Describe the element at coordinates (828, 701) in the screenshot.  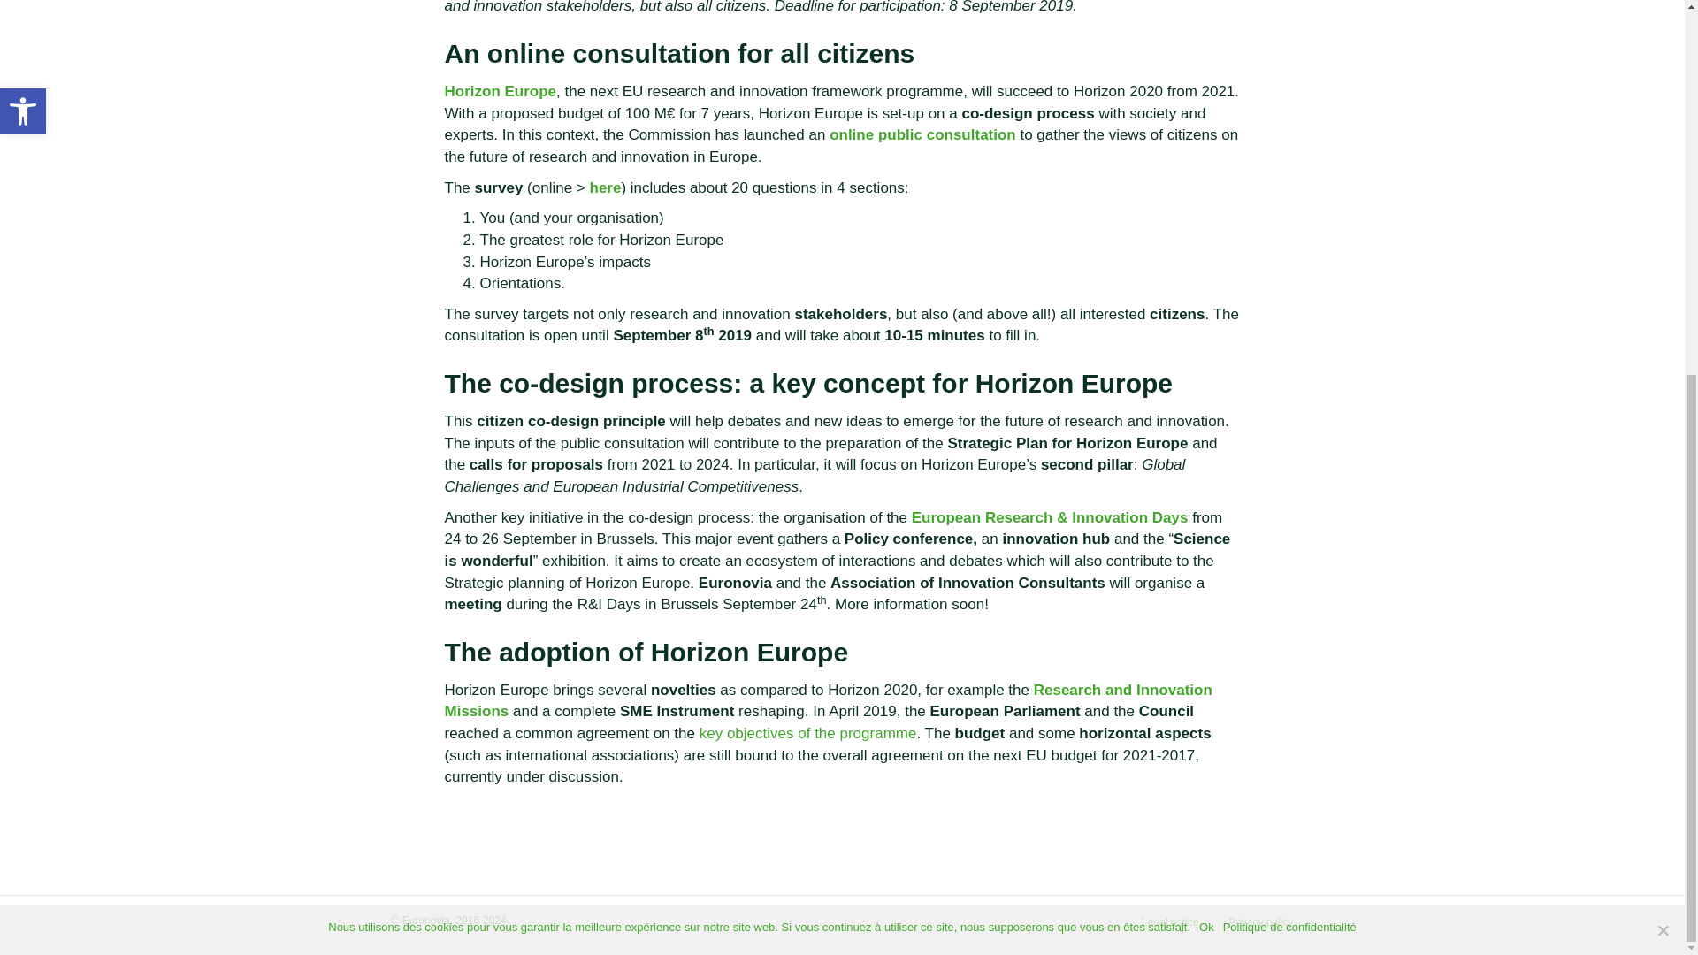
I see `Research and Innovation Missions` at that location.